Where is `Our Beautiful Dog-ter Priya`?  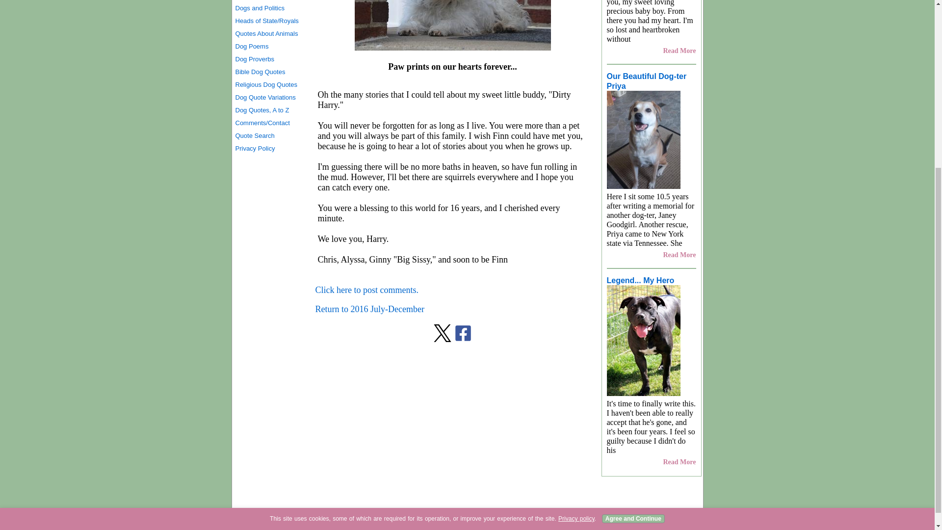
Our Beautiful Dog-ter Priya is located at coordinates (647, 80).